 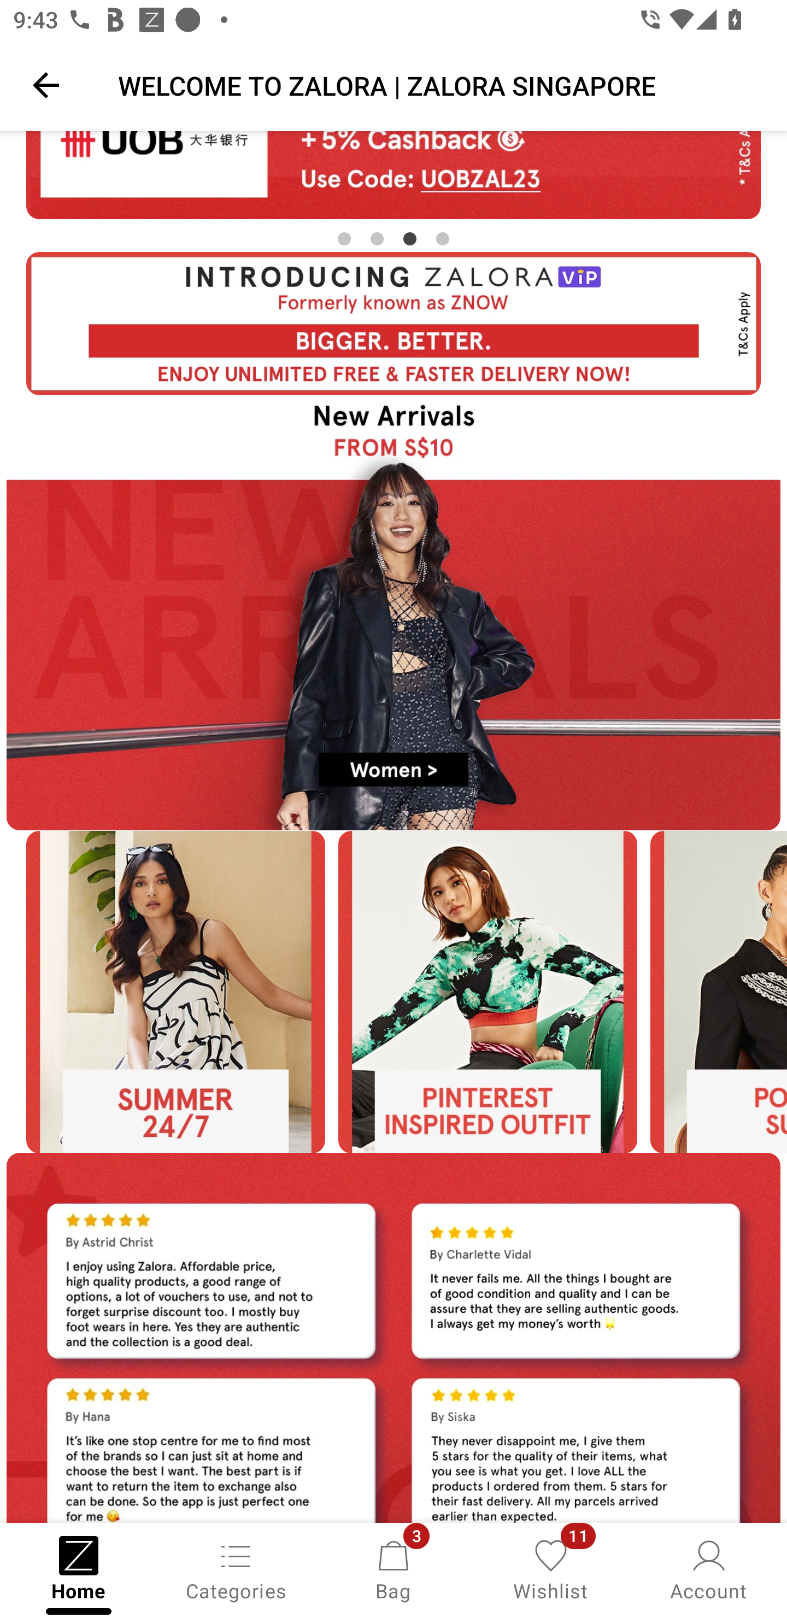 What do you see at coordinates (236, 1569) in the screenshot?
I see `Categories` at bounding box center [236, 1569].